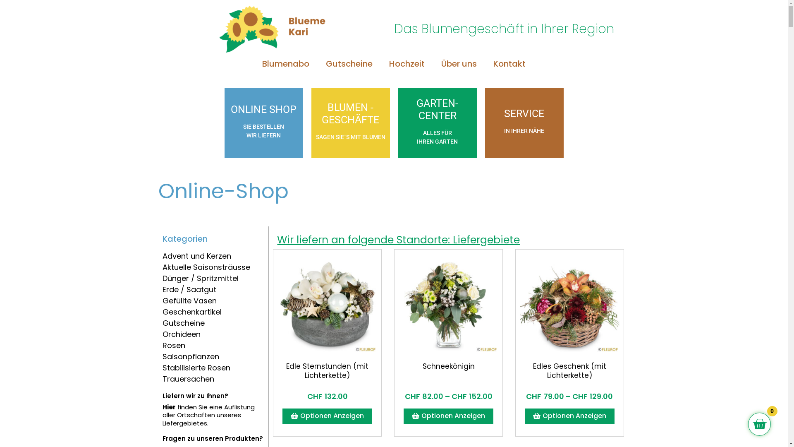 This screenshot has height=447, width=794. What do you see at coordinates (196, 256) in the screenshot?
I see `Advent und Kerzen` at bounding box center [196, 256].